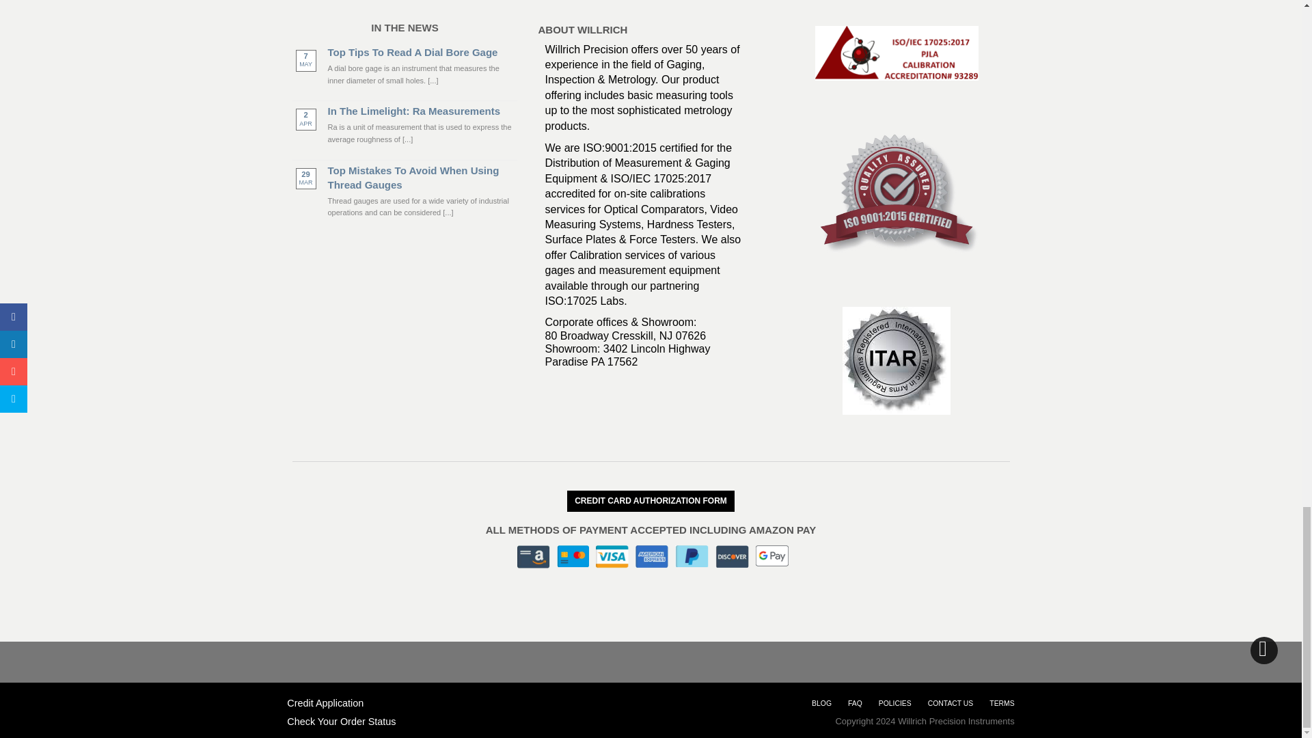 This screenshot has height=738, width=1312. I want to click on Top Mistakes To Avoid When Using Thread Gauges, so click(423, 177).